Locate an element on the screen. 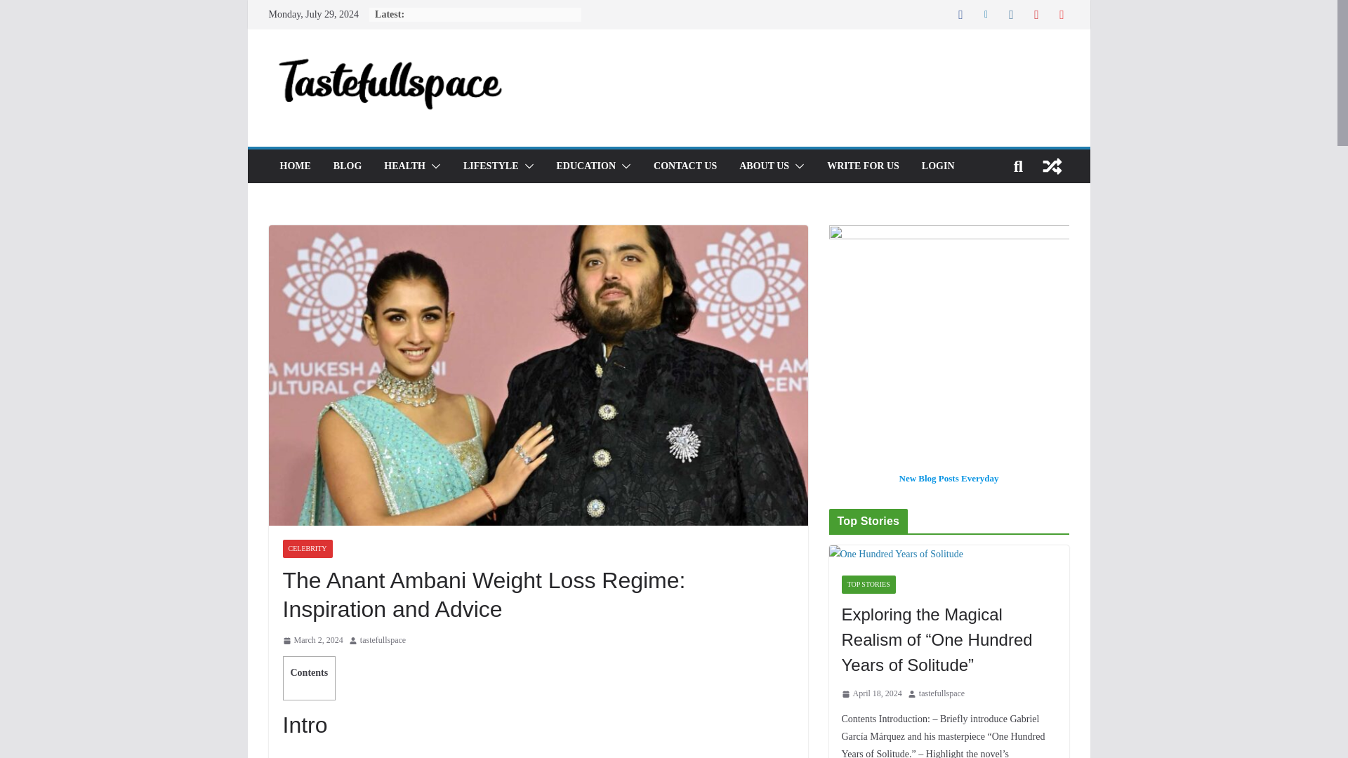  CONTACT US is located at coordinates (685, 166).